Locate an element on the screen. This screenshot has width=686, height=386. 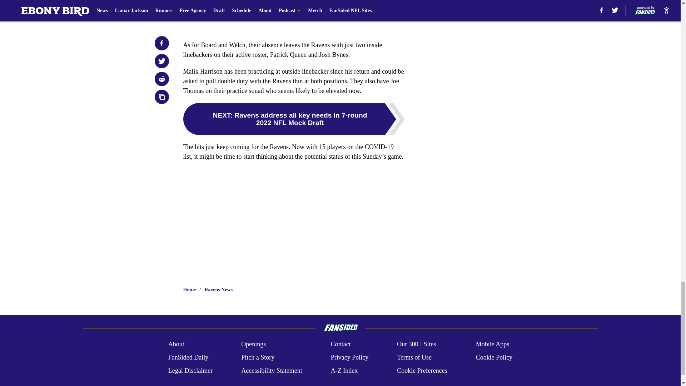
Privacy Policy is located at coordinates (349, 357).